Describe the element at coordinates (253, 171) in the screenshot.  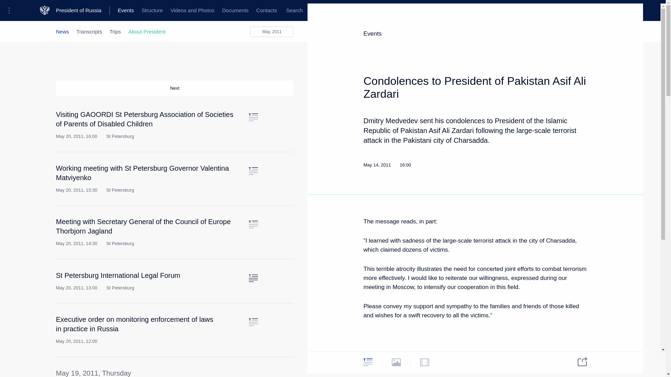
I see `Text of the article` at that location.